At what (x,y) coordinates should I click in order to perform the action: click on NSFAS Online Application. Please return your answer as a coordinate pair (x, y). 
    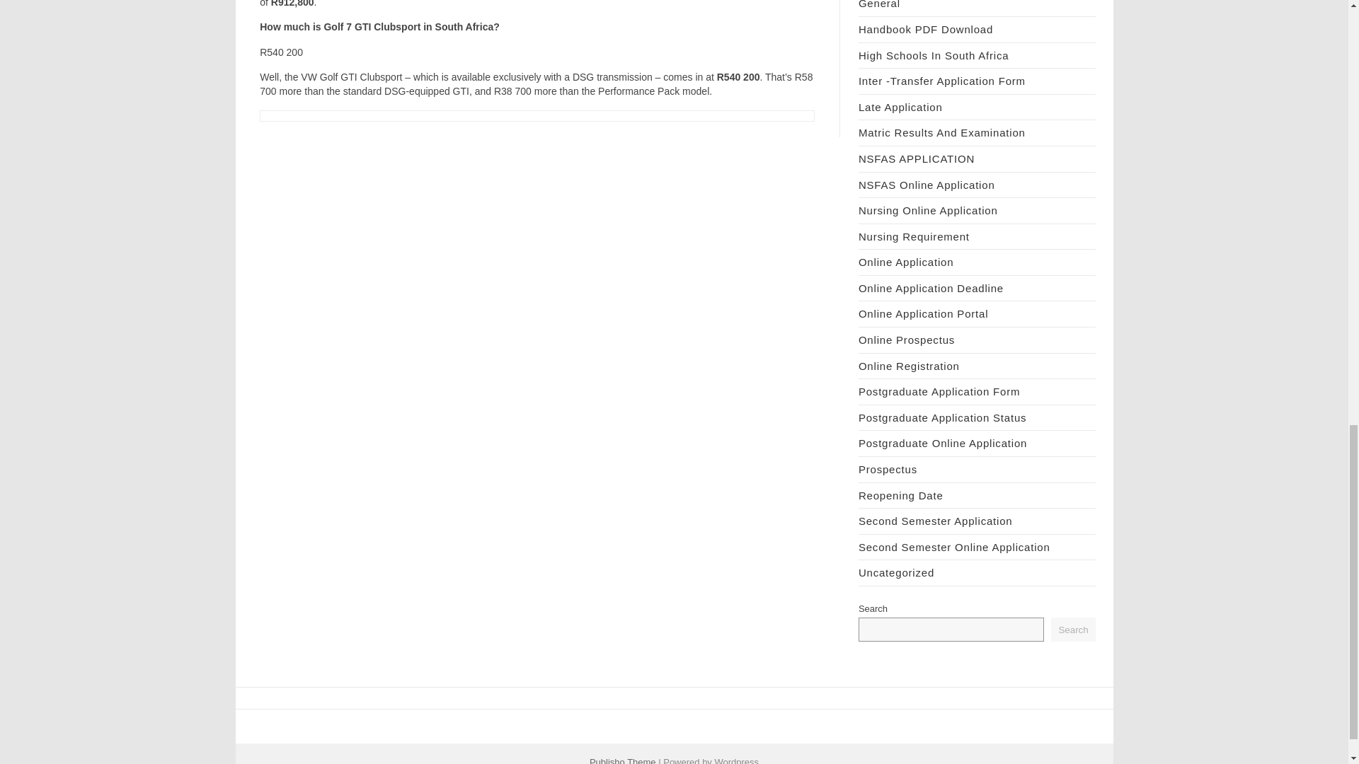
    Looking at the image, I should click on (927, 185).